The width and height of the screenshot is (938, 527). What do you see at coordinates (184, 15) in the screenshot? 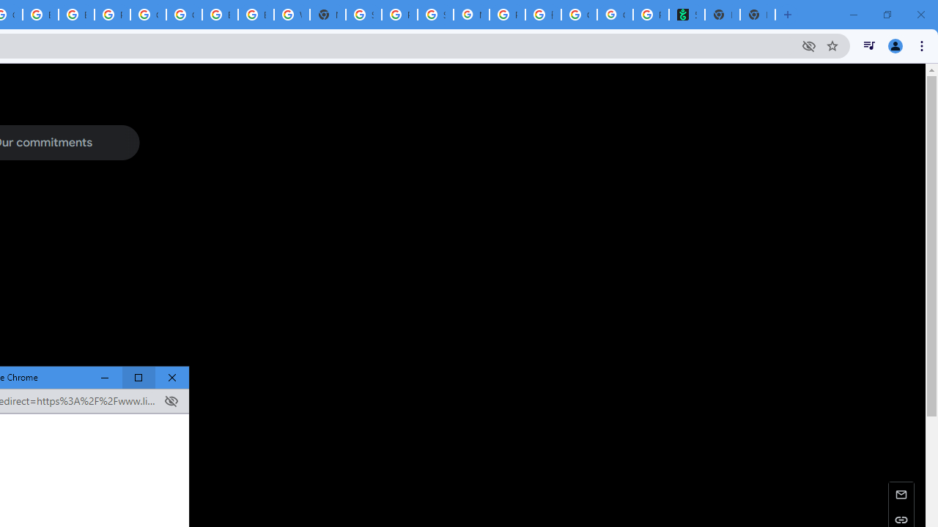
I see `Google Cloud Platform` at bounding box center [184, 15].